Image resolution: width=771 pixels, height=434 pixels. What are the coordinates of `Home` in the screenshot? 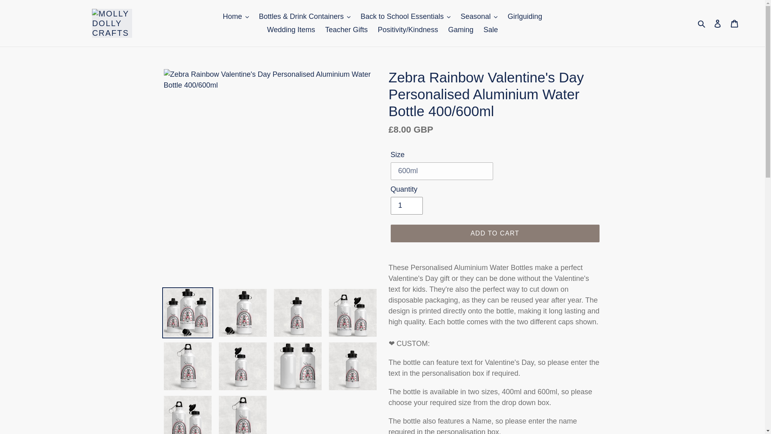 It's located at (236, 16).